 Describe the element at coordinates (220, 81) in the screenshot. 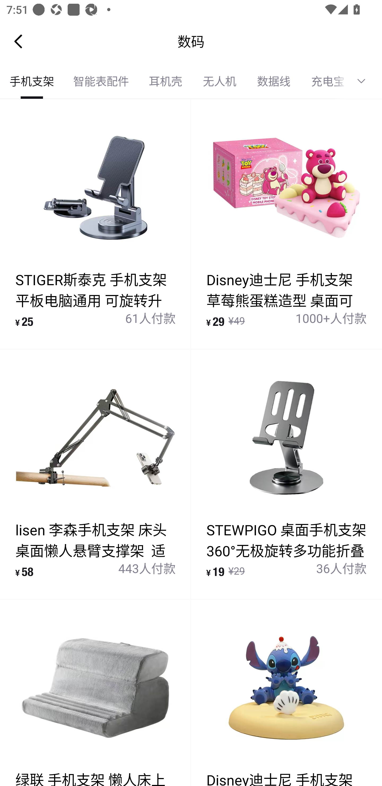

I see `无人机` at that location.